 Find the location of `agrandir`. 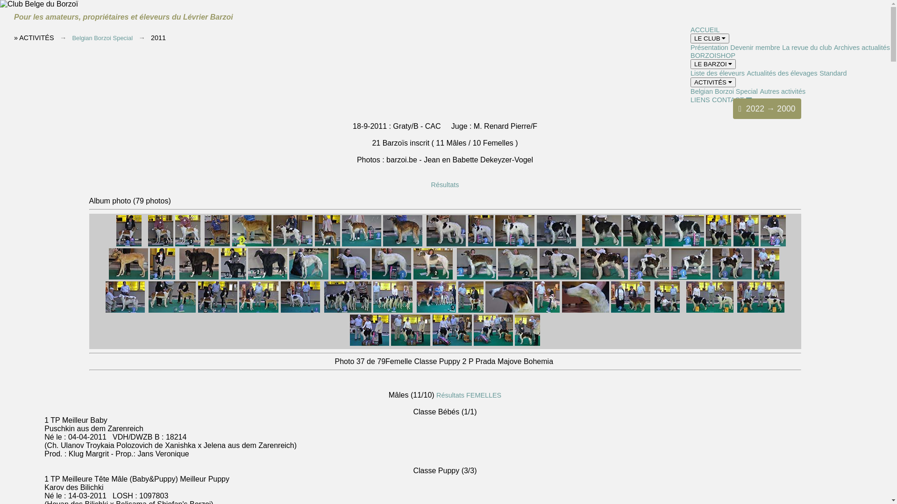

agrandir is located at coordinates (199, 277).